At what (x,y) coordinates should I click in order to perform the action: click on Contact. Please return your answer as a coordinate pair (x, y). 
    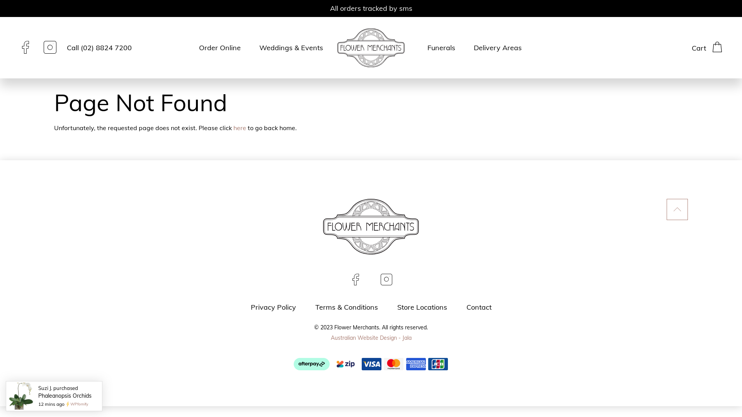
    Looking at the image, I should click on (478, 307).